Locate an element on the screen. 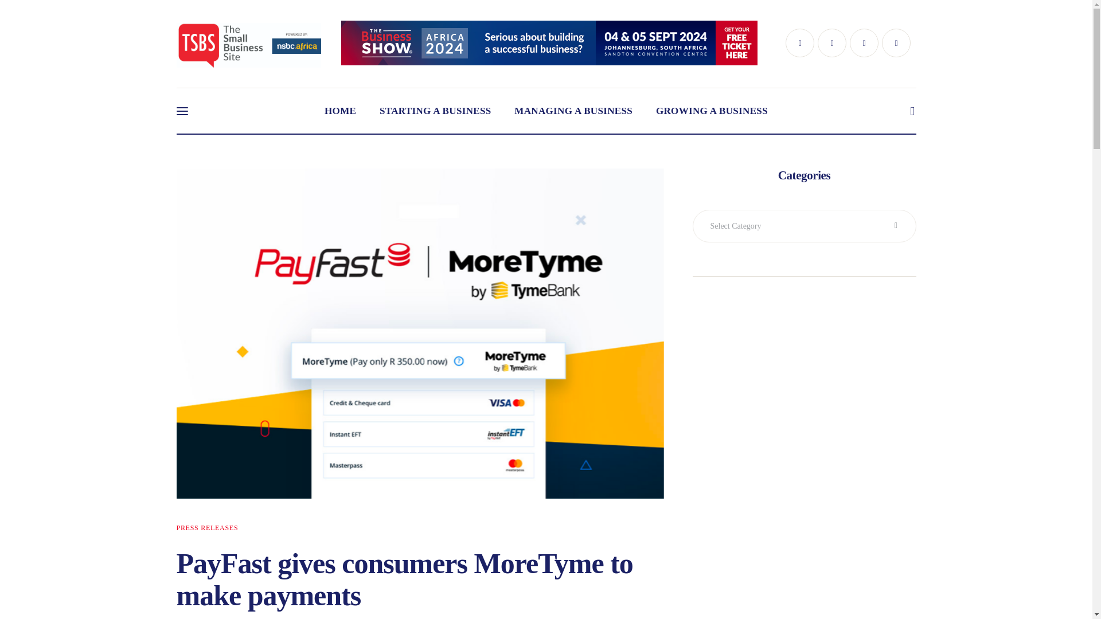 The image size is (1101, 619). STARTING A BUSINESS is located at coordinates (435, 111).